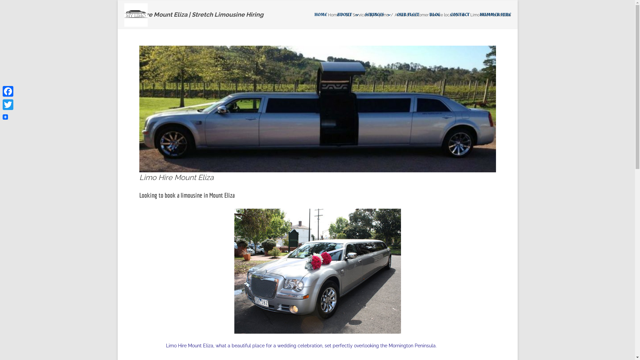 The height and width of the screenshot is (360, 640). I want to click on HUMMER HIRE, so click(495, 15).